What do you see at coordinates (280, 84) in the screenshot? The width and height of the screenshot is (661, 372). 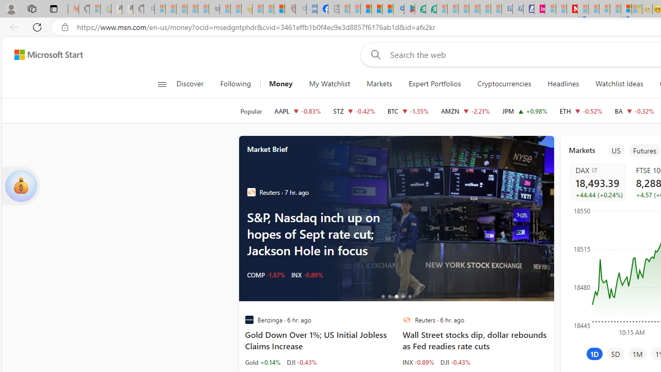 I see `Money` at bounding box center [280, 84].